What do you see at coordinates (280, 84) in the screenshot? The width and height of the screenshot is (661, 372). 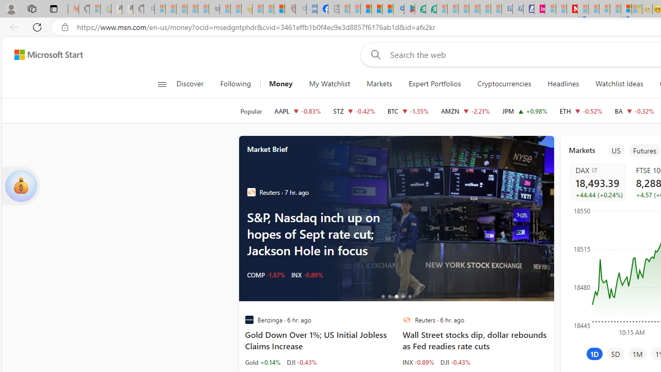 I see `Money` at bounding box center [280, 84].